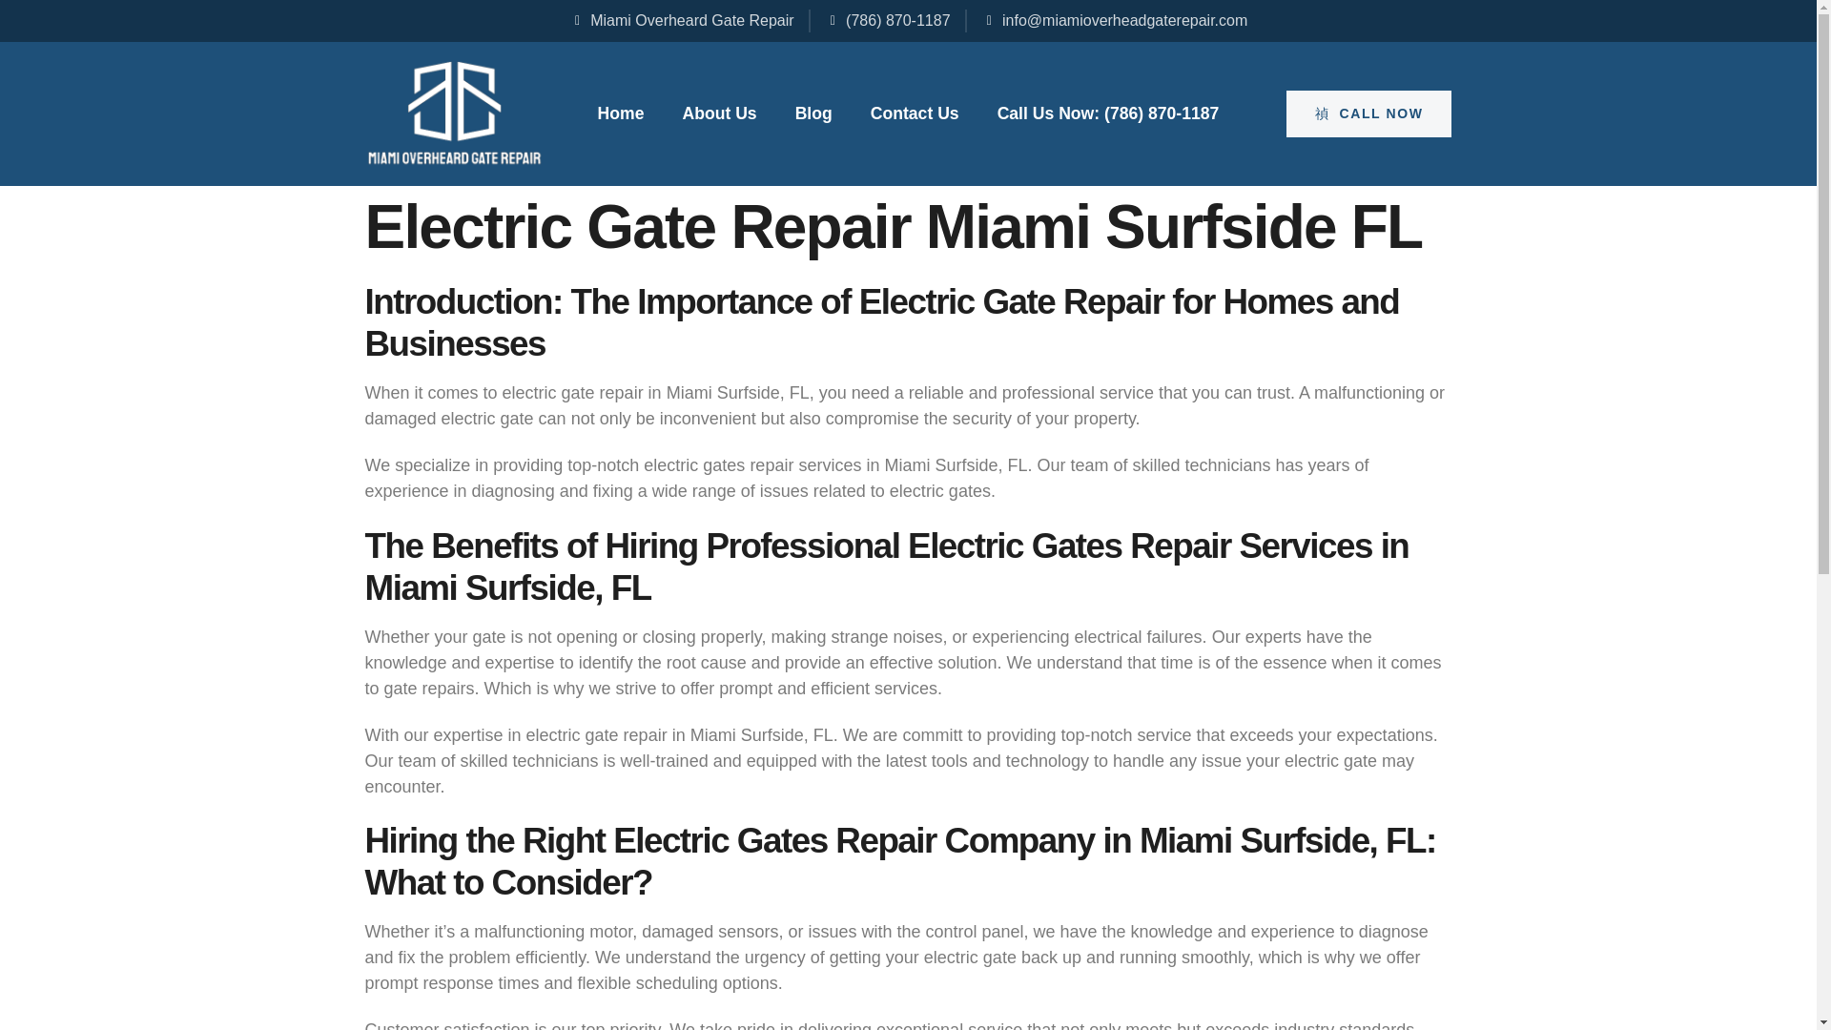 The image size is (1831, 1030). What do you see at coordinates (718, 113) in the screenshot?
I see `About Us` at bounding box center [718, 113].